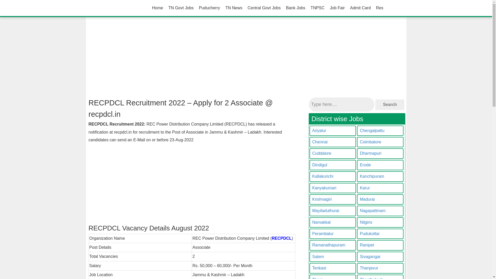 The image size is (496, 279). Describe the element at coordinates (333, 188) in the screenshot. I see `Govt Jobs in Kanyakumari` at that location.